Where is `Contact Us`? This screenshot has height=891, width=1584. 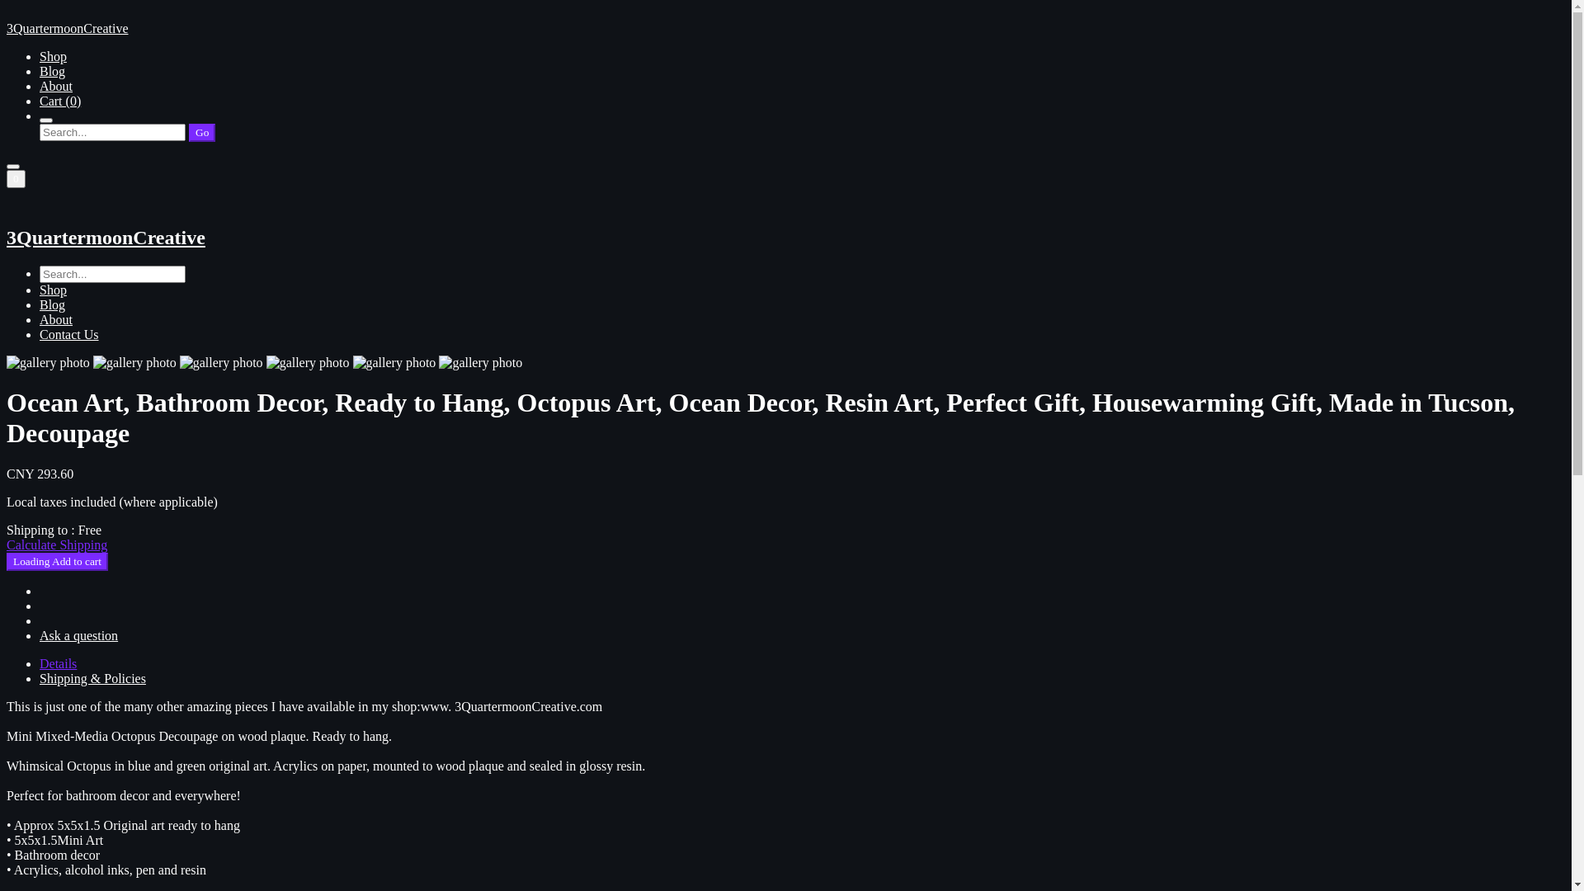
Contact Us is located at coordinates (69, 335).